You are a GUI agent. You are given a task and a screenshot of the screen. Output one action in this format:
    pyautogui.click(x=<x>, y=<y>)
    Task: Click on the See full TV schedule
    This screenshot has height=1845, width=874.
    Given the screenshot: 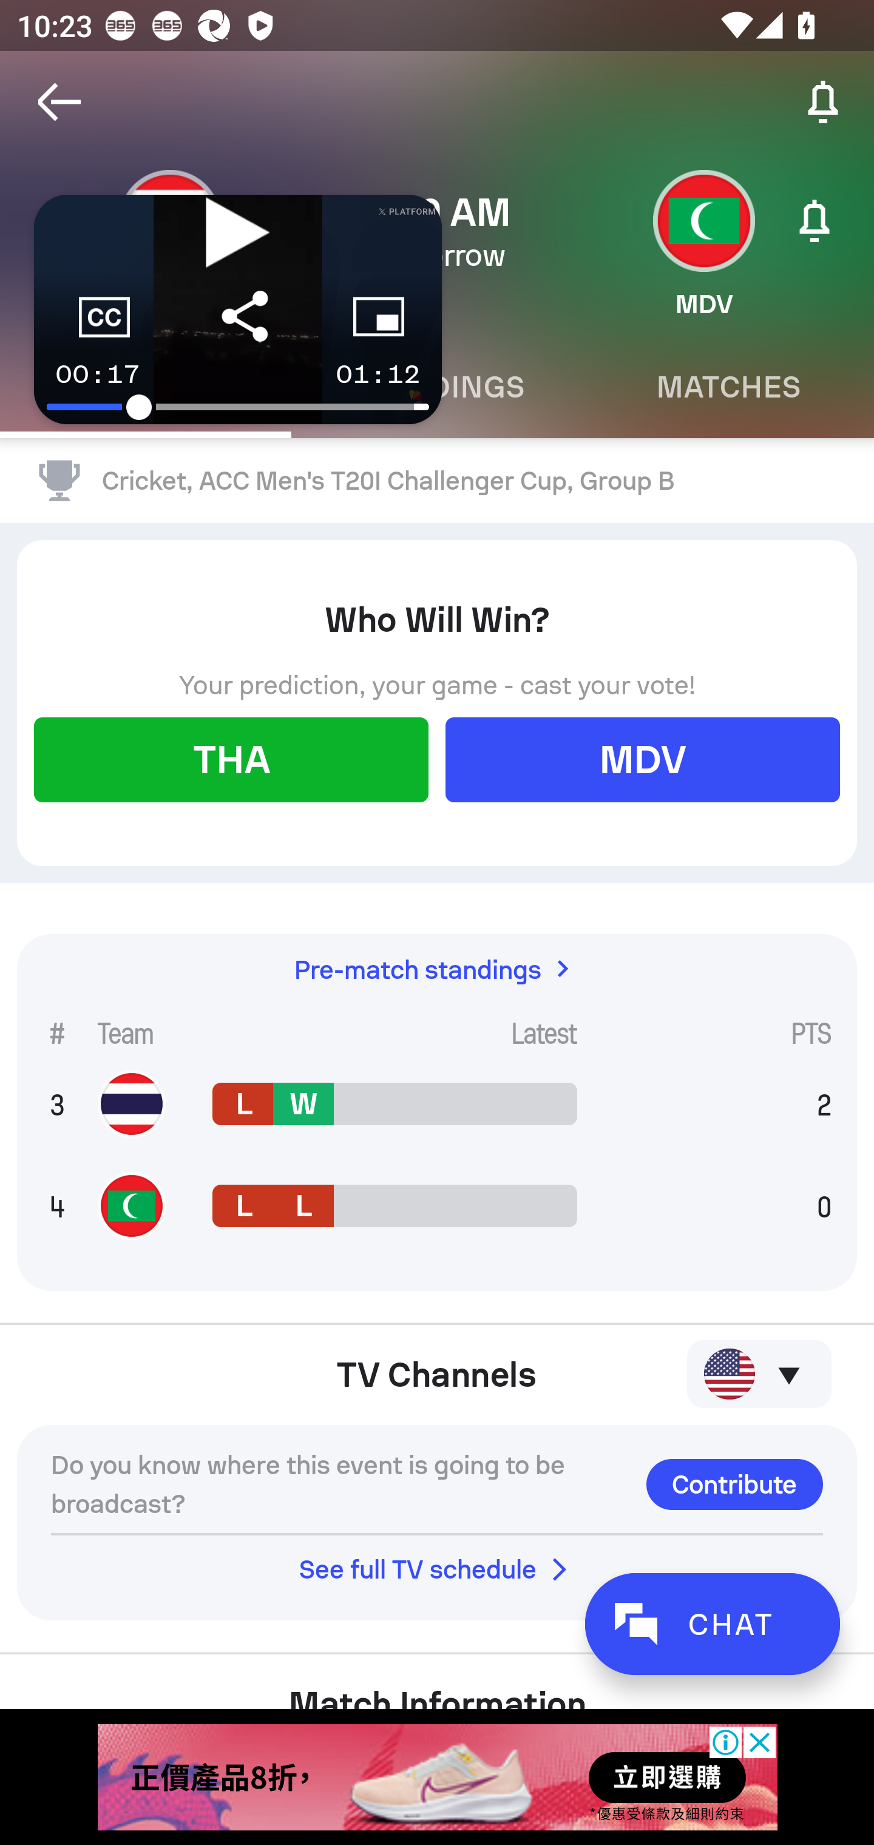 What is the action you would take?
    pyautogui.click(x=437, y=1569)
    